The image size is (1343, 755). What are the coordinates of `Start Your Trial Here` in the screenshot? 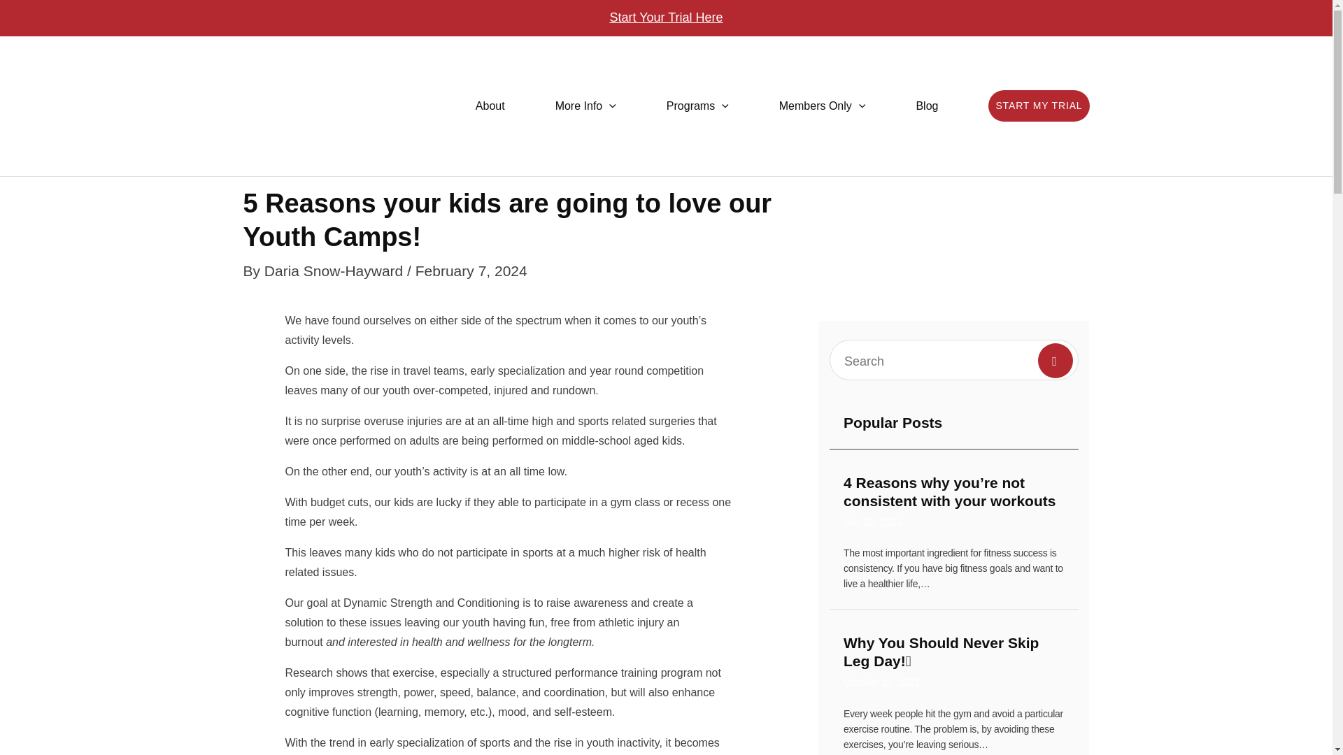 It's located at (666, 17).